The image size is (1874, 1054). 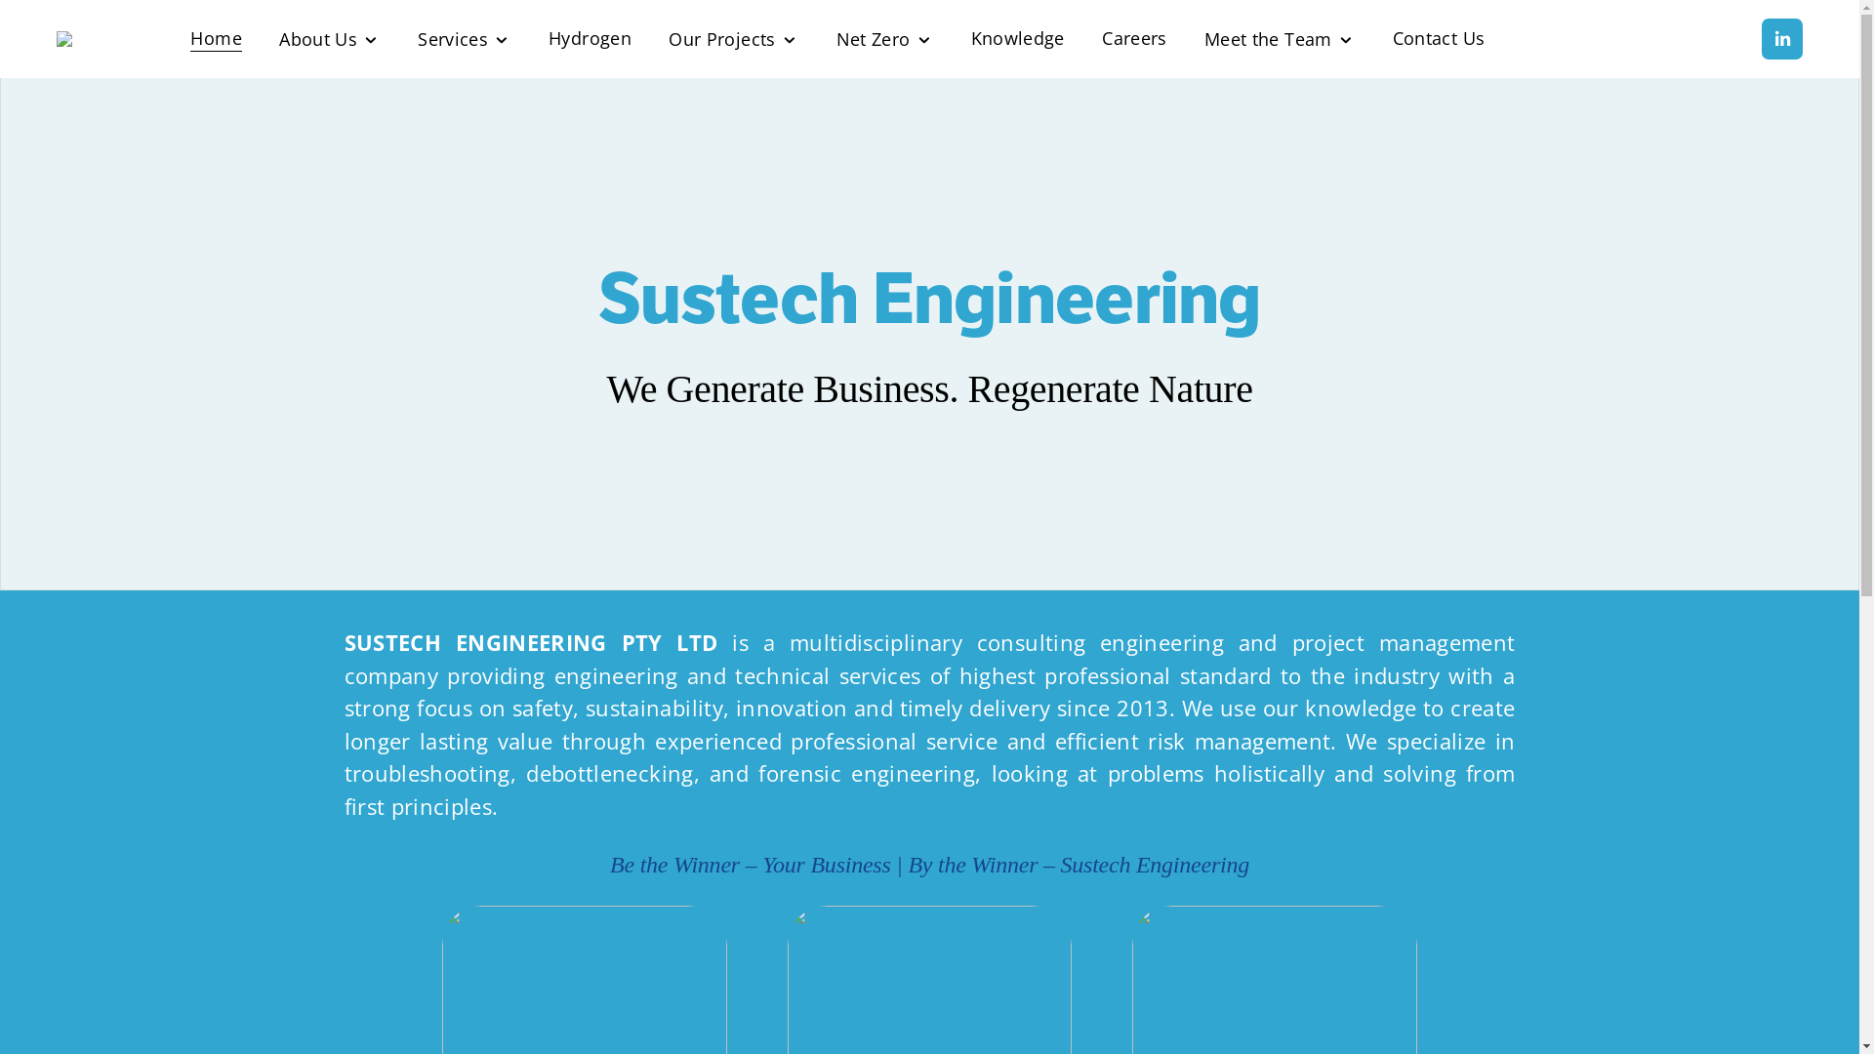 What do you see at coordinates (465, 39) in the screenshot?
I see `Services` at bounding box center [465, 39].